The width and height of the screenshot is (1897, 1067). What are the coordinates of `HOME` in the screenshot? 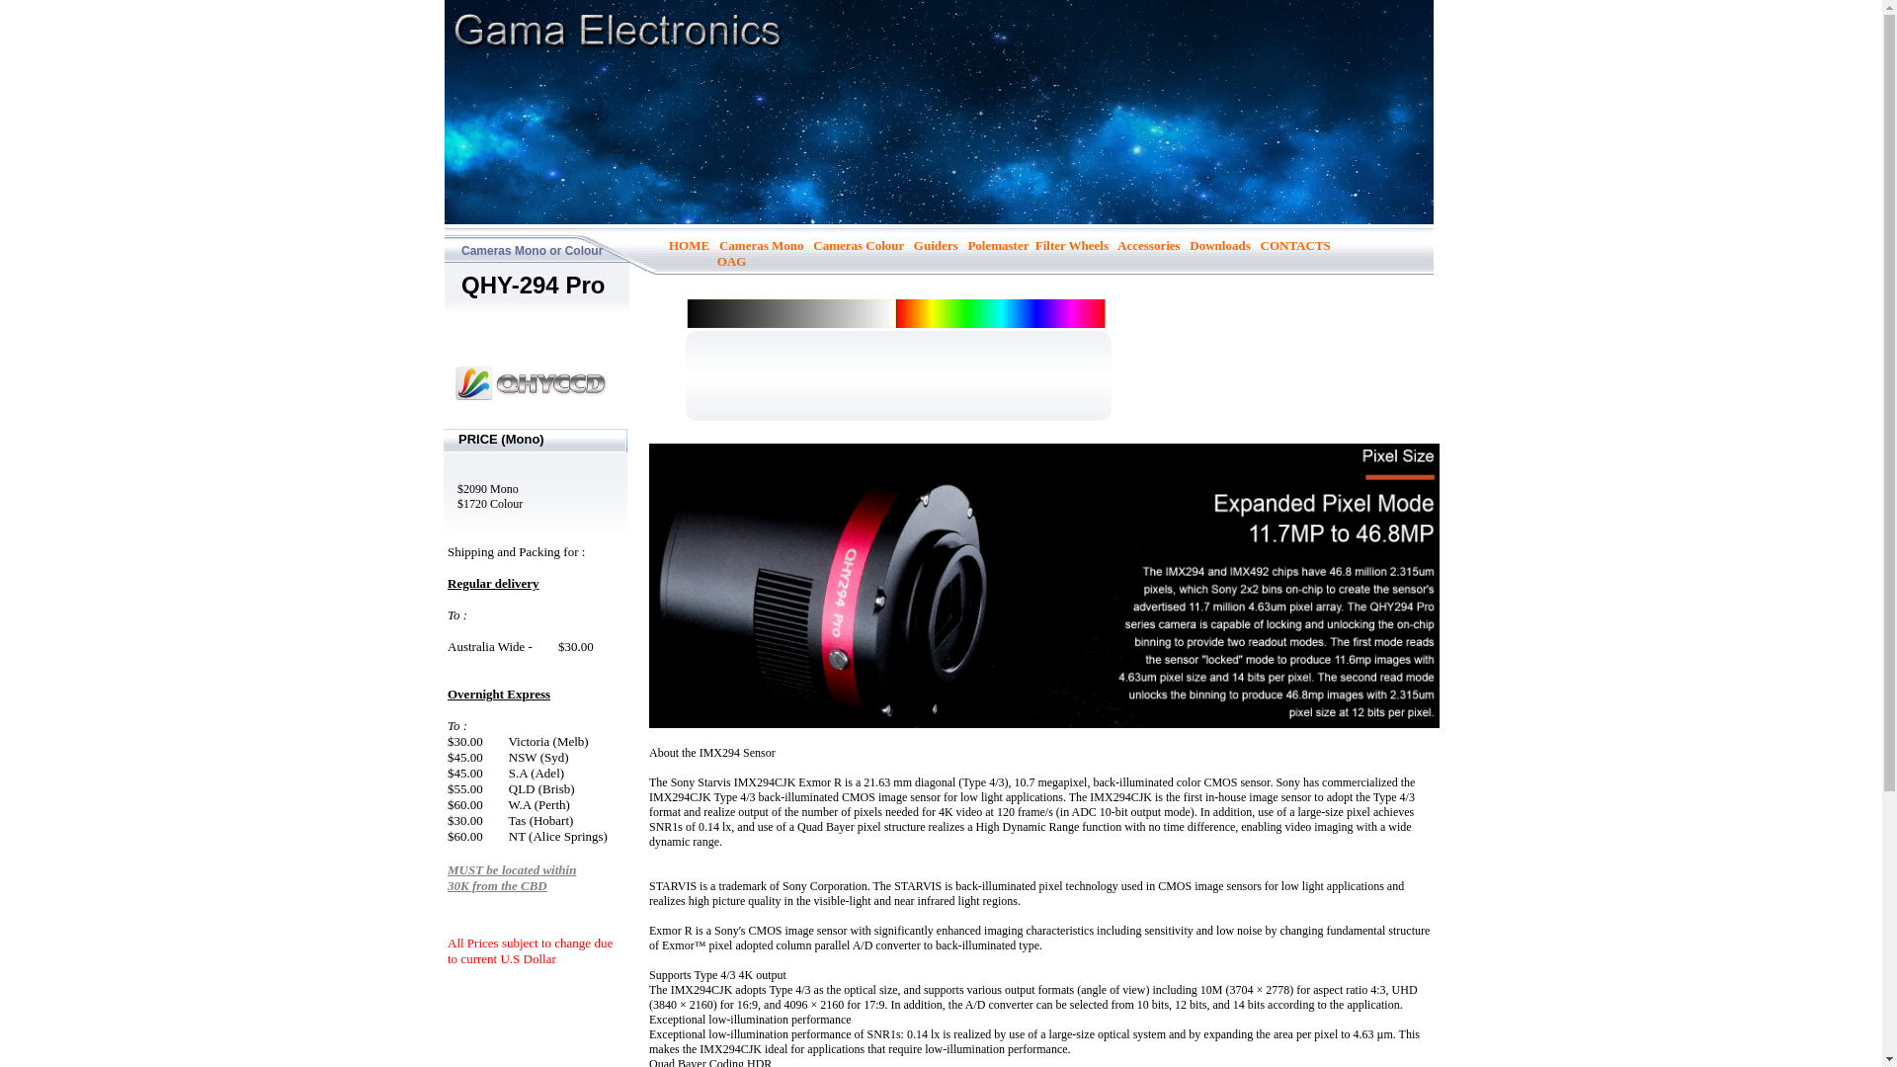 It's located at (690, 245).